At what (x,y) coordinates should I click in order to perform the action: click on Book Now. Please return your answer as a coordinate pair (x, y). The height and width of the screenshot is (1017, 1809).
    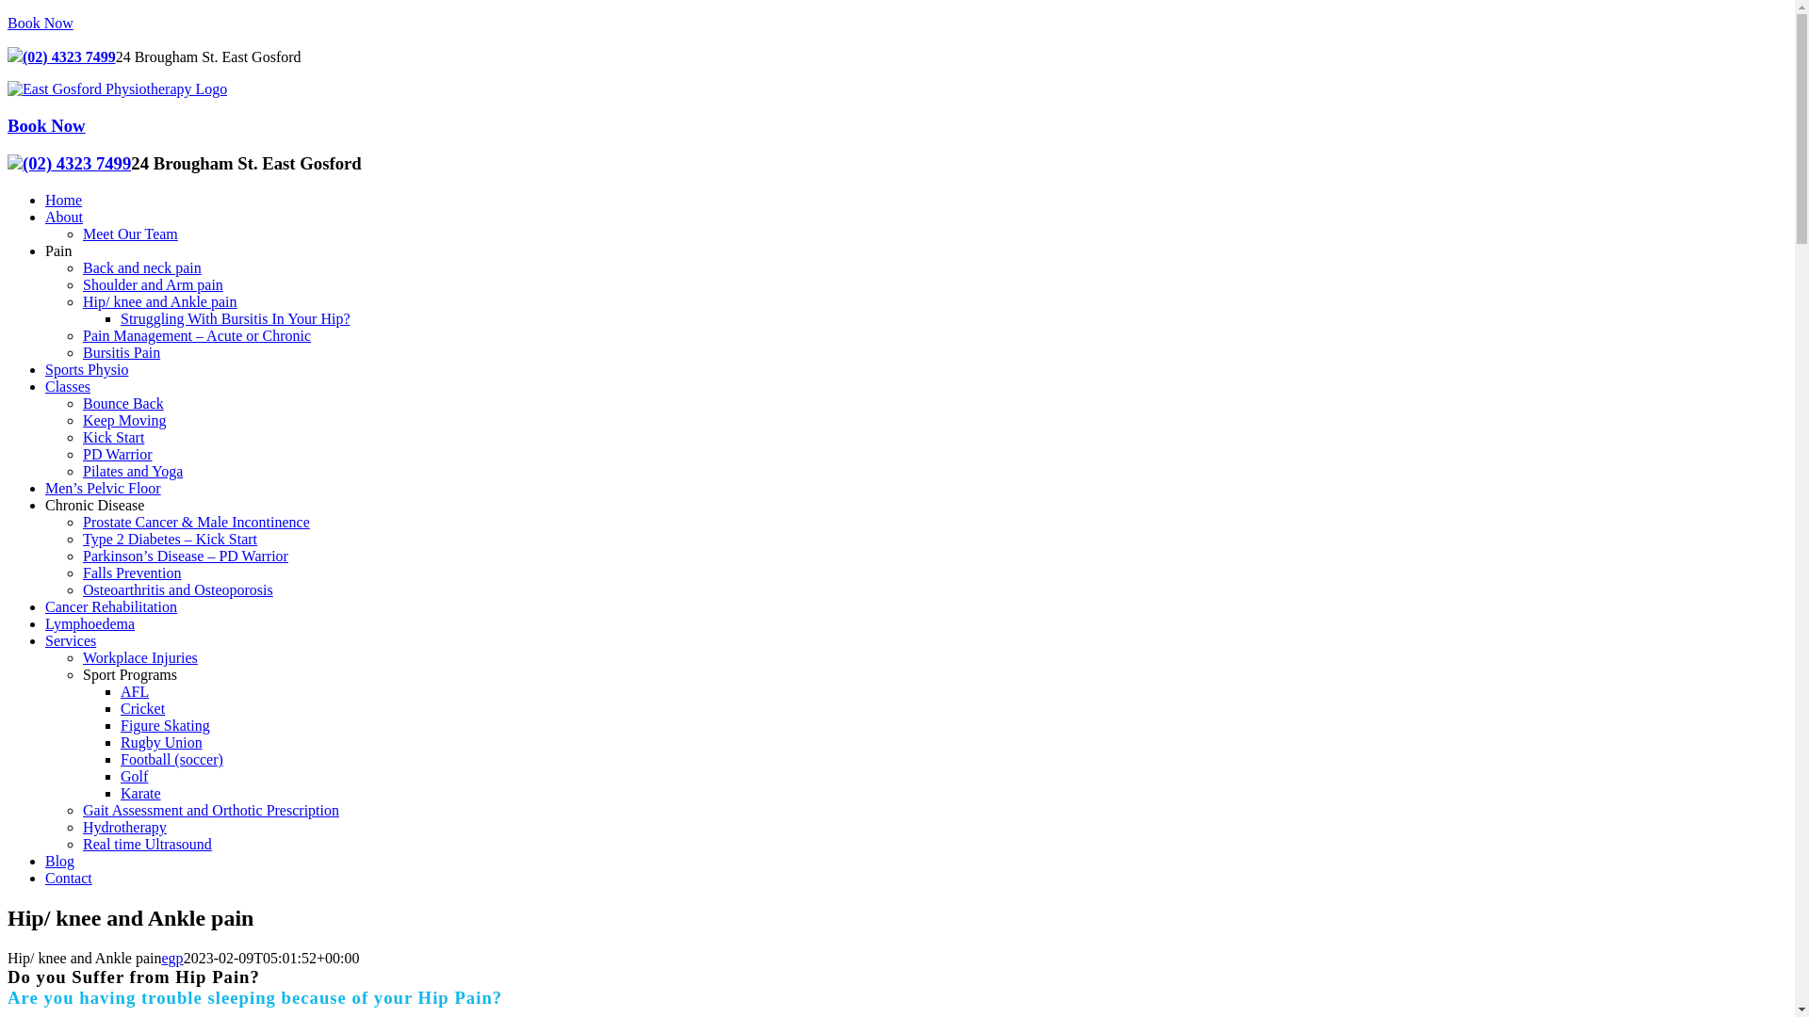
    Looking at the image, I should click on (41, 23).